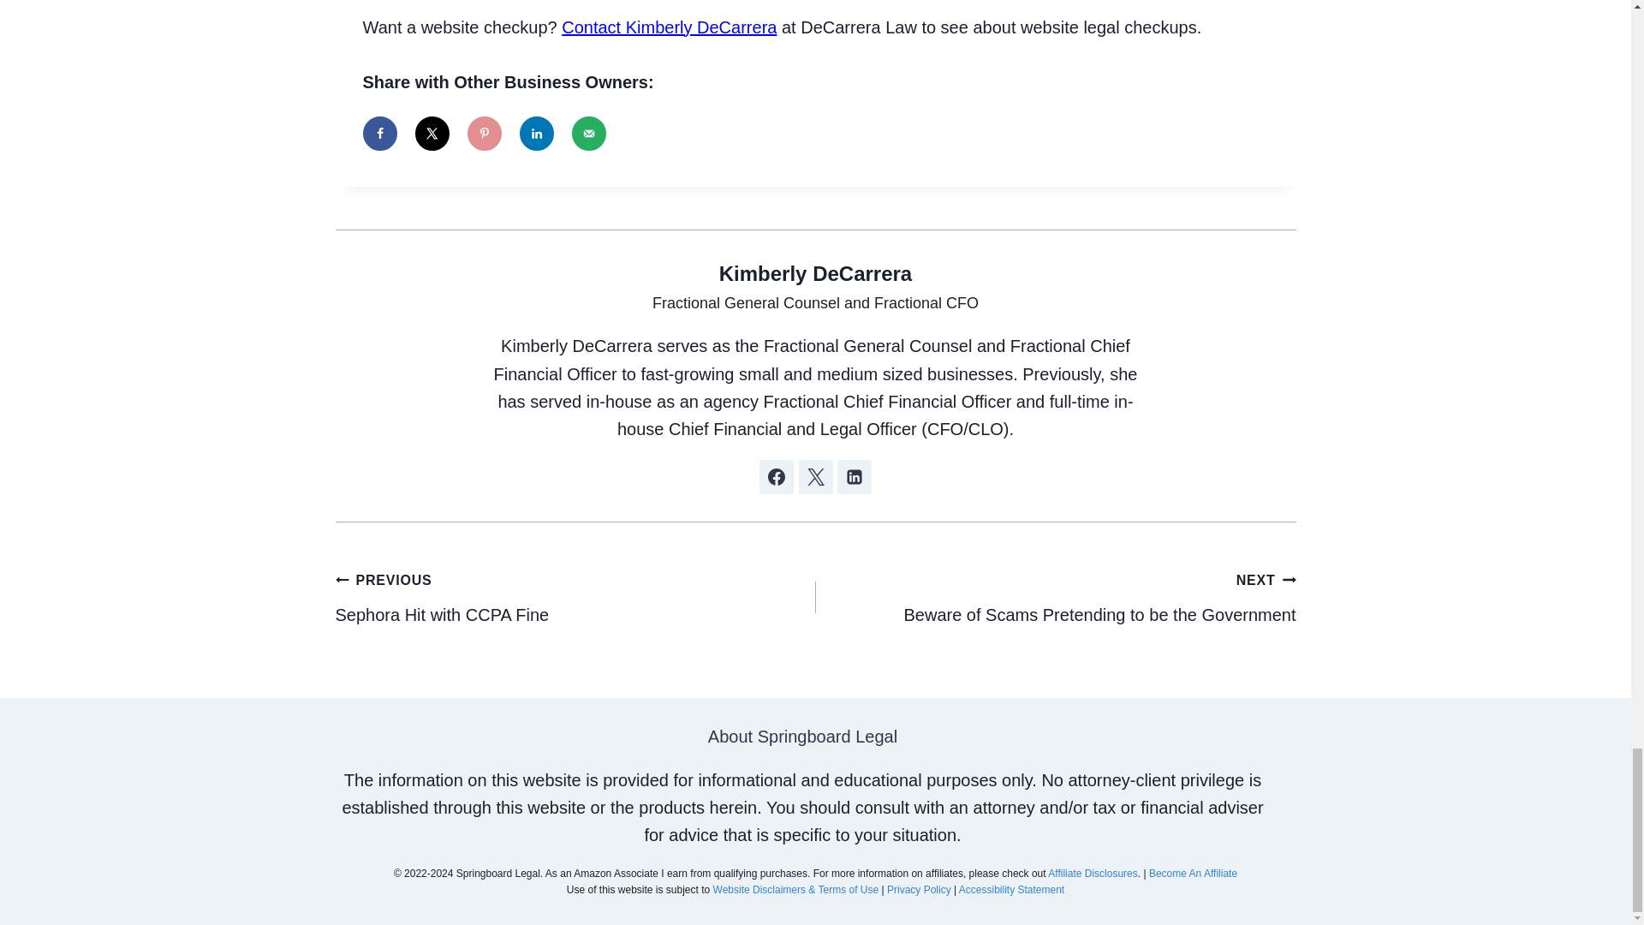 The image size is (1644, 925). I want to click on Share on X, so click(575, 596).